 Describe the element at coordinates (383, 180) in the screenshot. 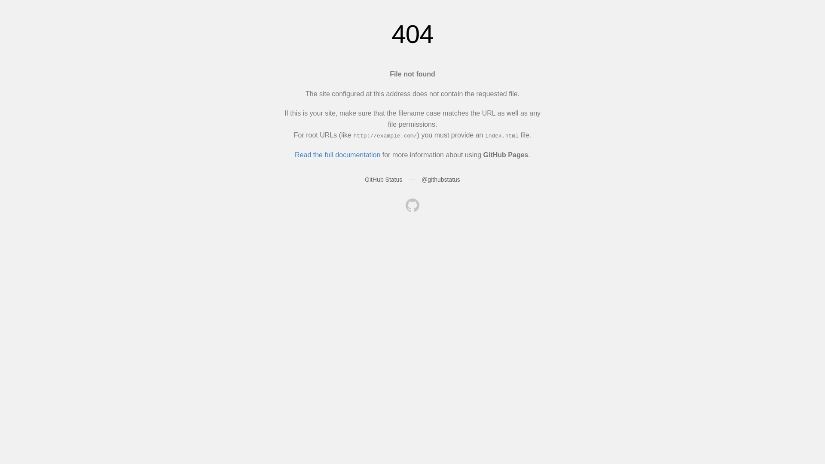

I see `GitHub Status` at that location.